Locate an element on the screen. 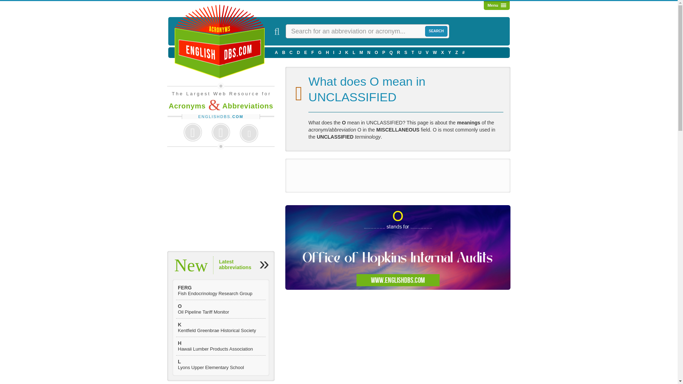 Image resolution: width=683 pixels, height=384 pixels. R is located at coordinates (398, 52).